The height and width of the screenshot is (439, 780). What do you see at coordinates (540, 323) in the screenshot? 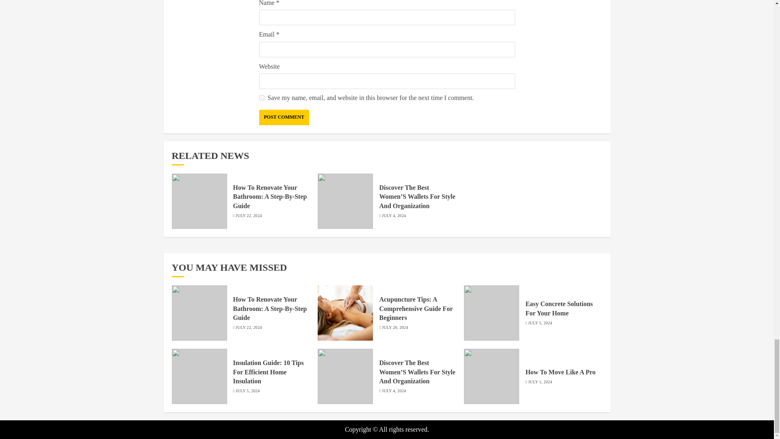
I see `JULY 5, 2024` at bounding box center [540, 323].